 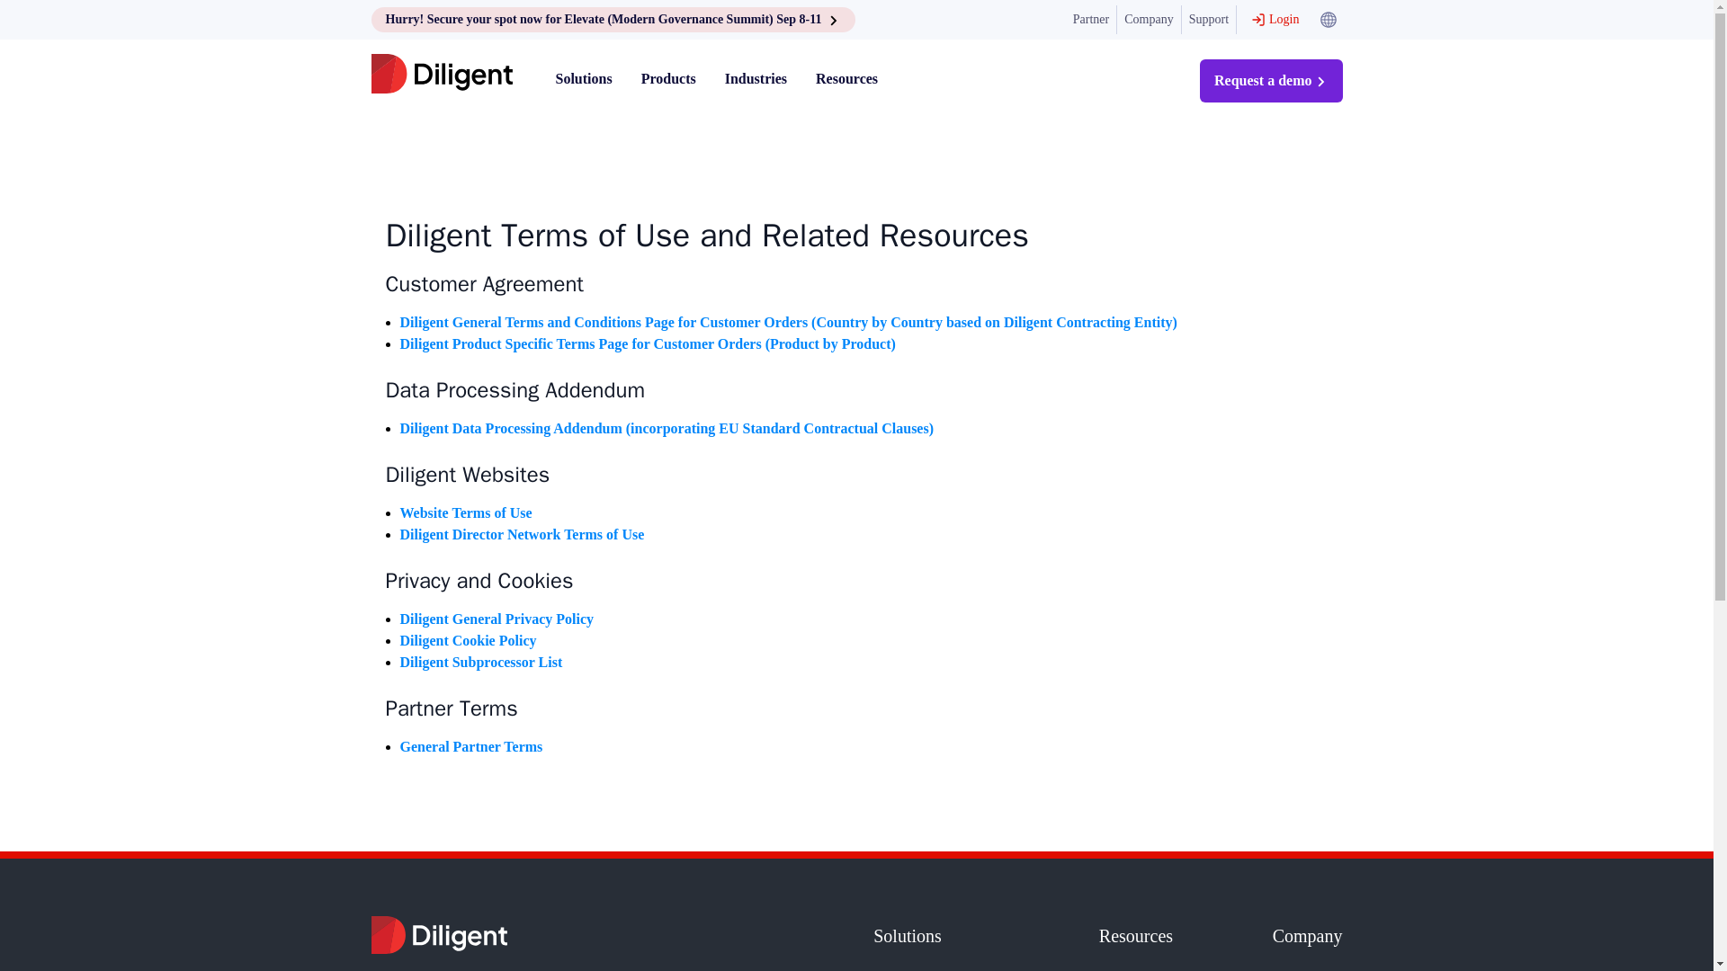 I want to click on Diligent Subprocessor List, so click(x=480, y=662).